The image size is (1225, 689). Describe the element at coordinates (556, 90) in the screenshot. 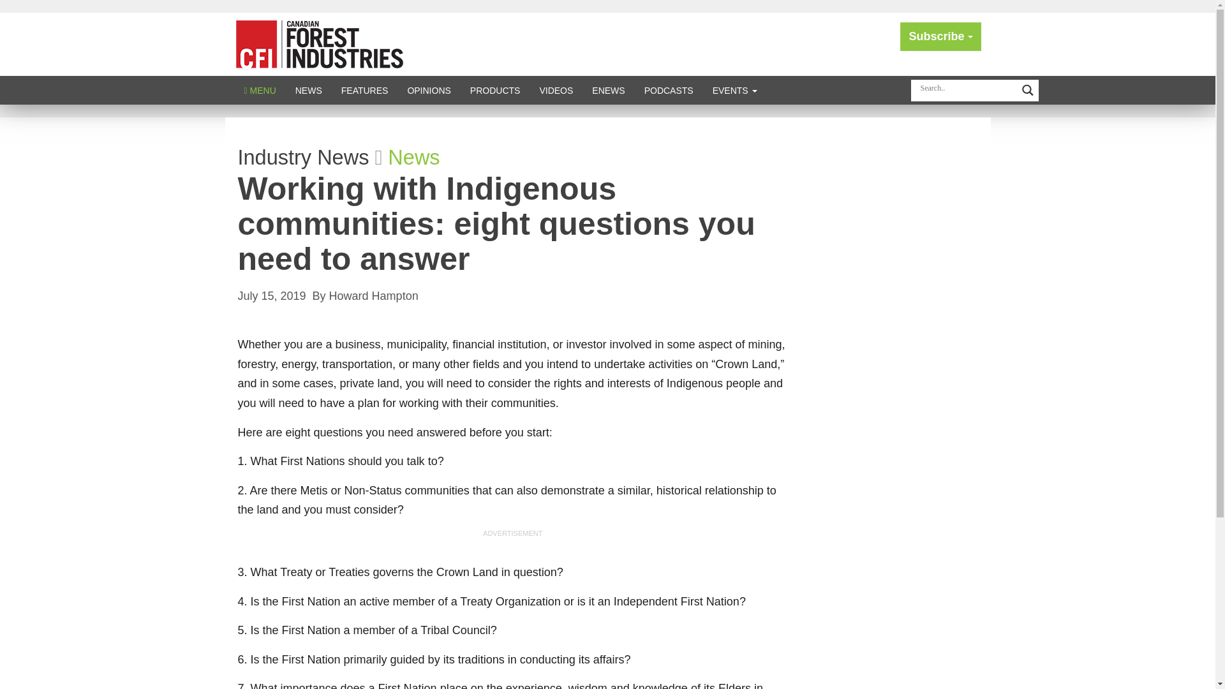

I see `VIDEOS` at that location.